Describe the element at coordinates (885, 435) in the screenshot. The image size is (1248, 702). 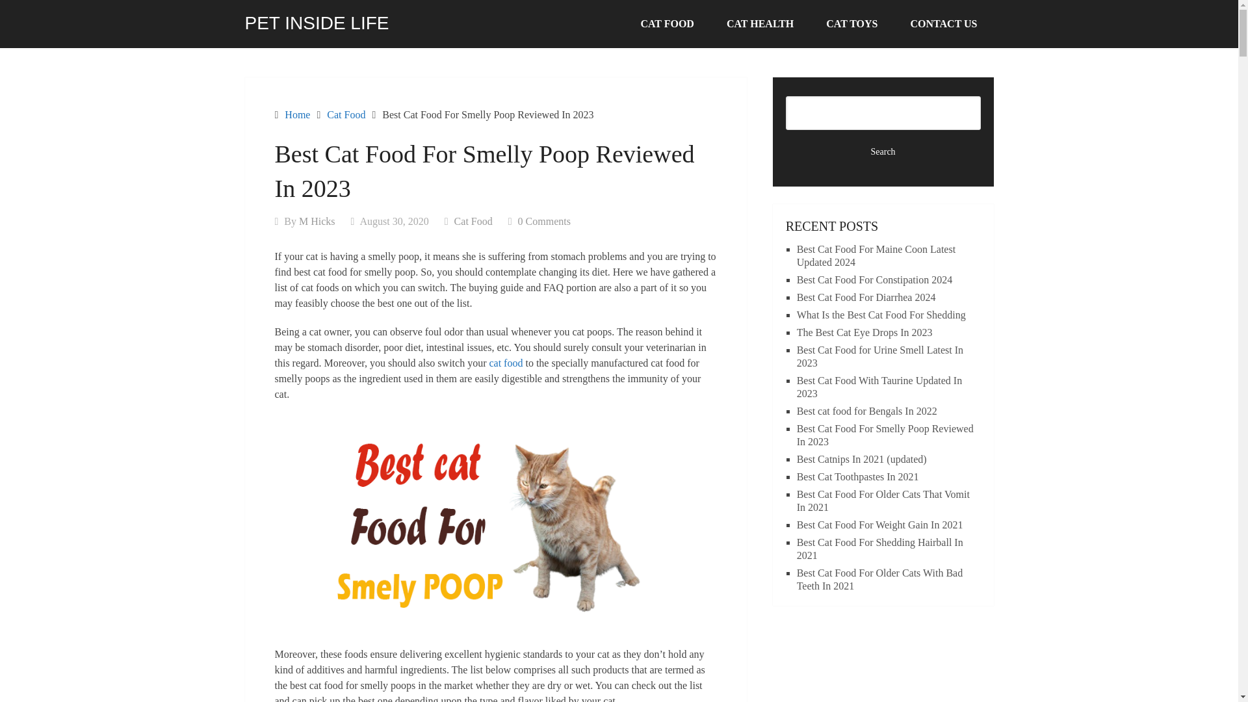
I see `Best Cat Food For Smelly Poop Reviewed In 2023` at that location.